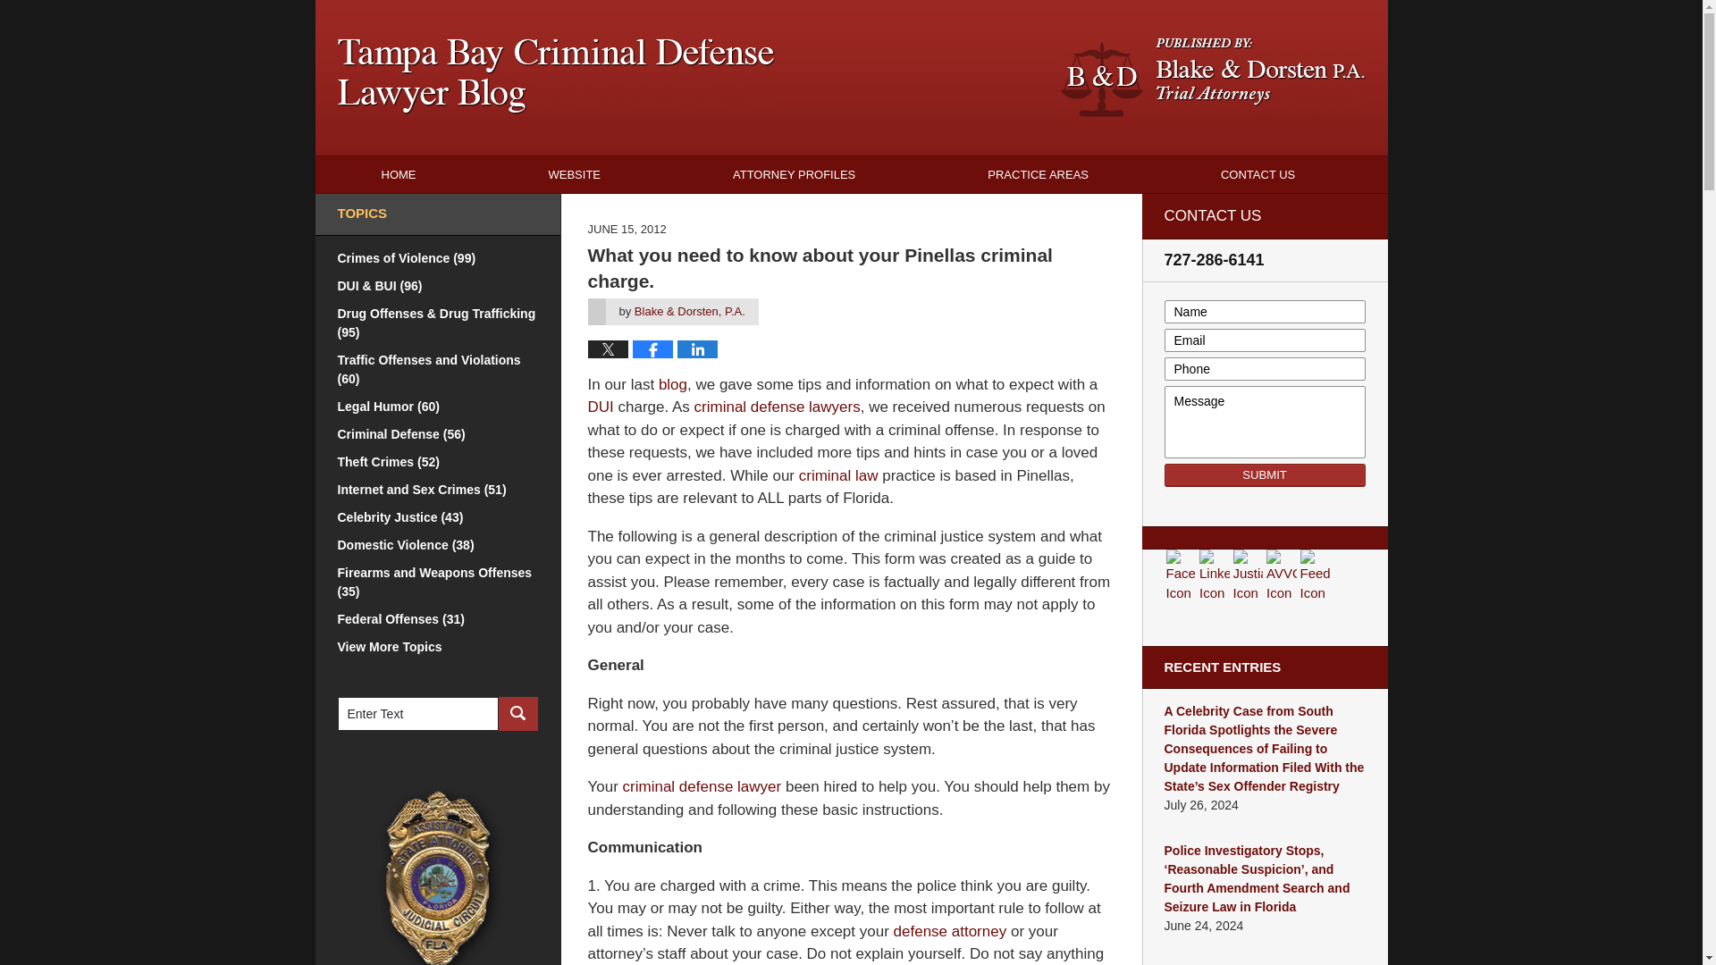 The image size is (1716, 965). I want to click on CONTACT US, so click(1258, 174).